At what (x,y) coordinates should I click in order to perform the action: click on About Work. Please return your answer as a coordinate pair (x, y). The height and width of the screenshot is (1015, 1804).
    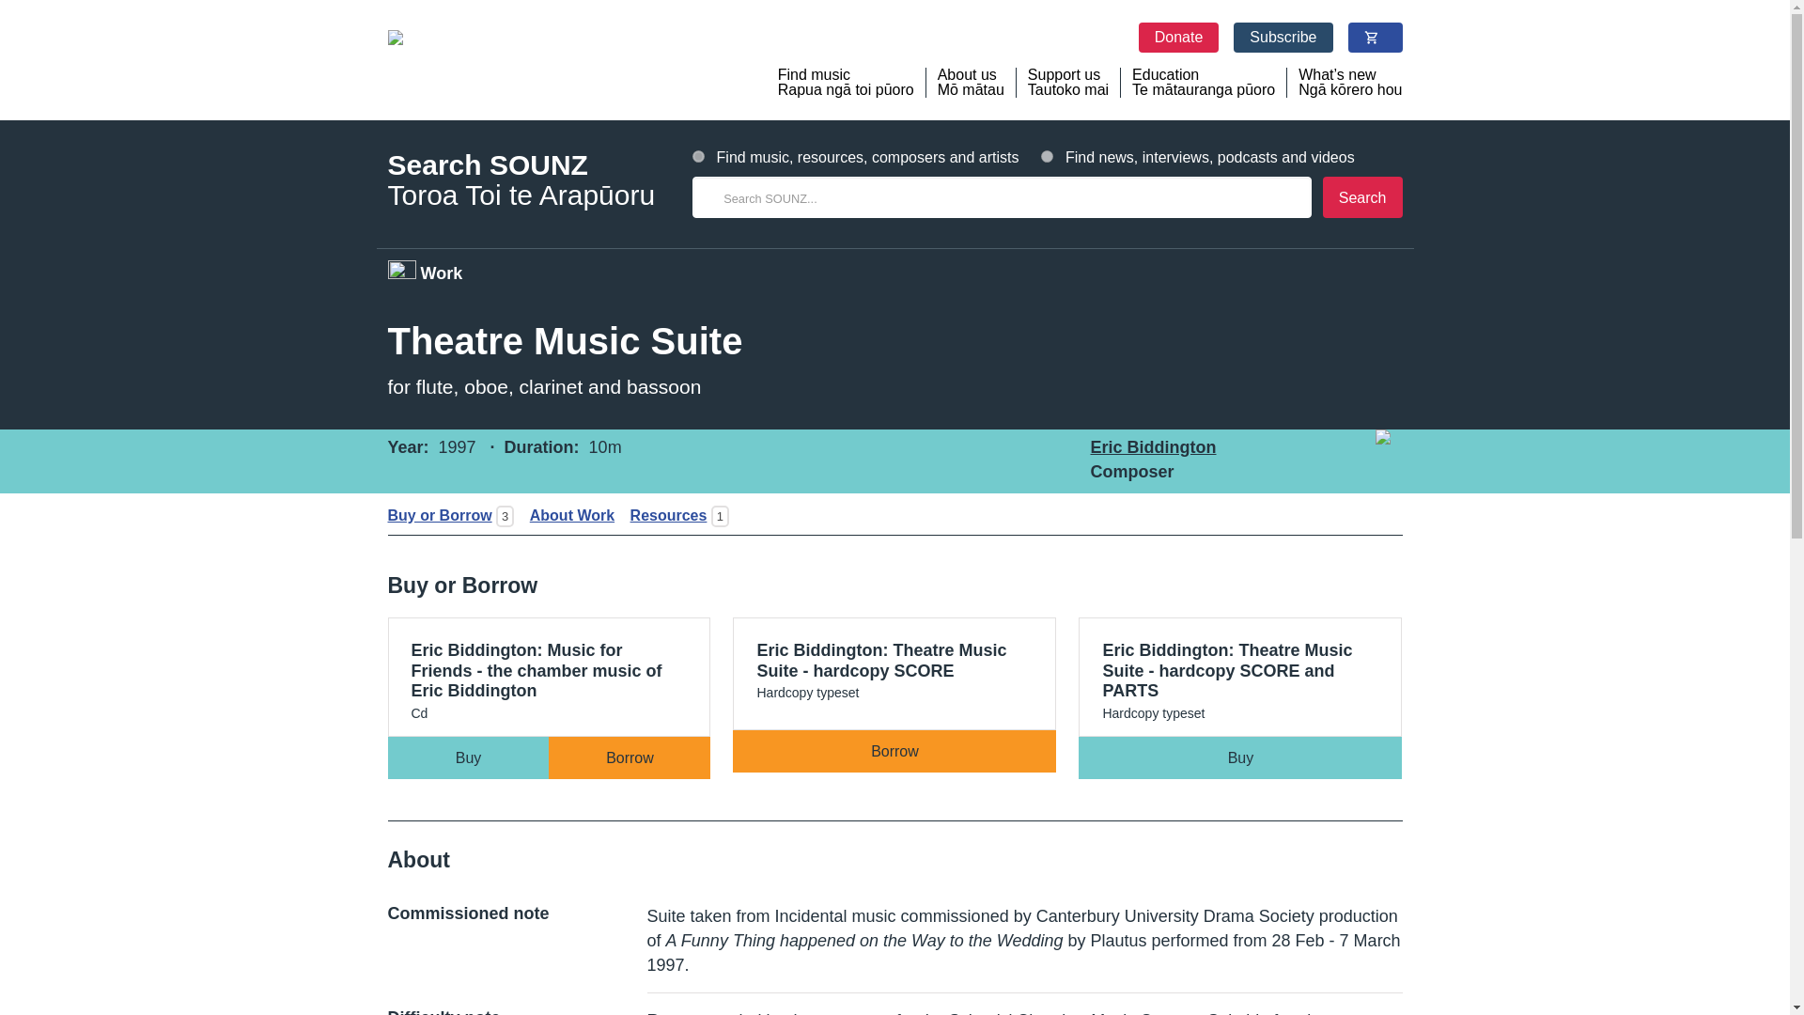
    Looking at the image, I should click on (567, 515).